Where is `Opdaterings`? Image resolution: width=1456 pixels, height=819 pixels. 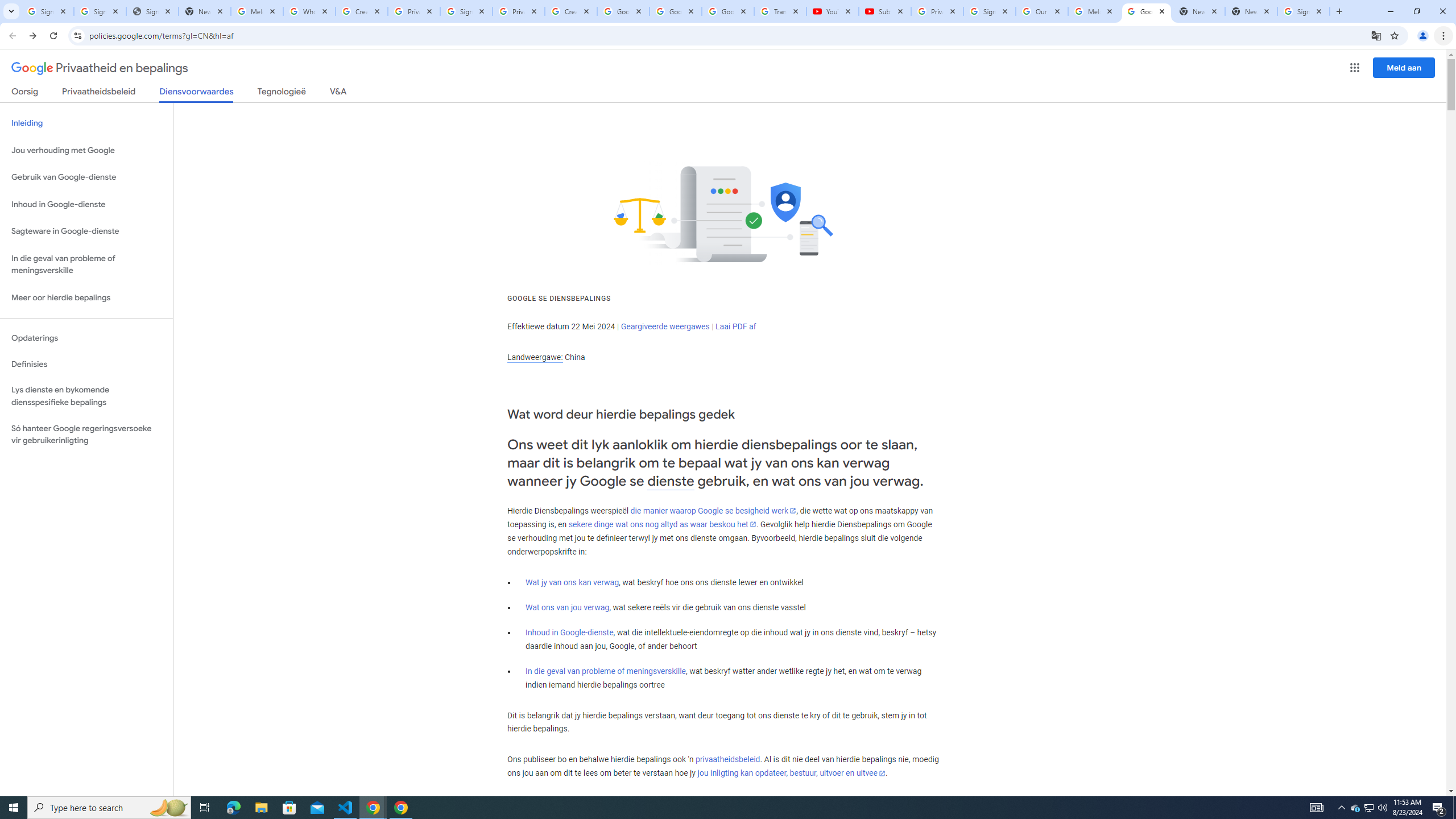 Opdaterings is located at coordinates (86, 338).